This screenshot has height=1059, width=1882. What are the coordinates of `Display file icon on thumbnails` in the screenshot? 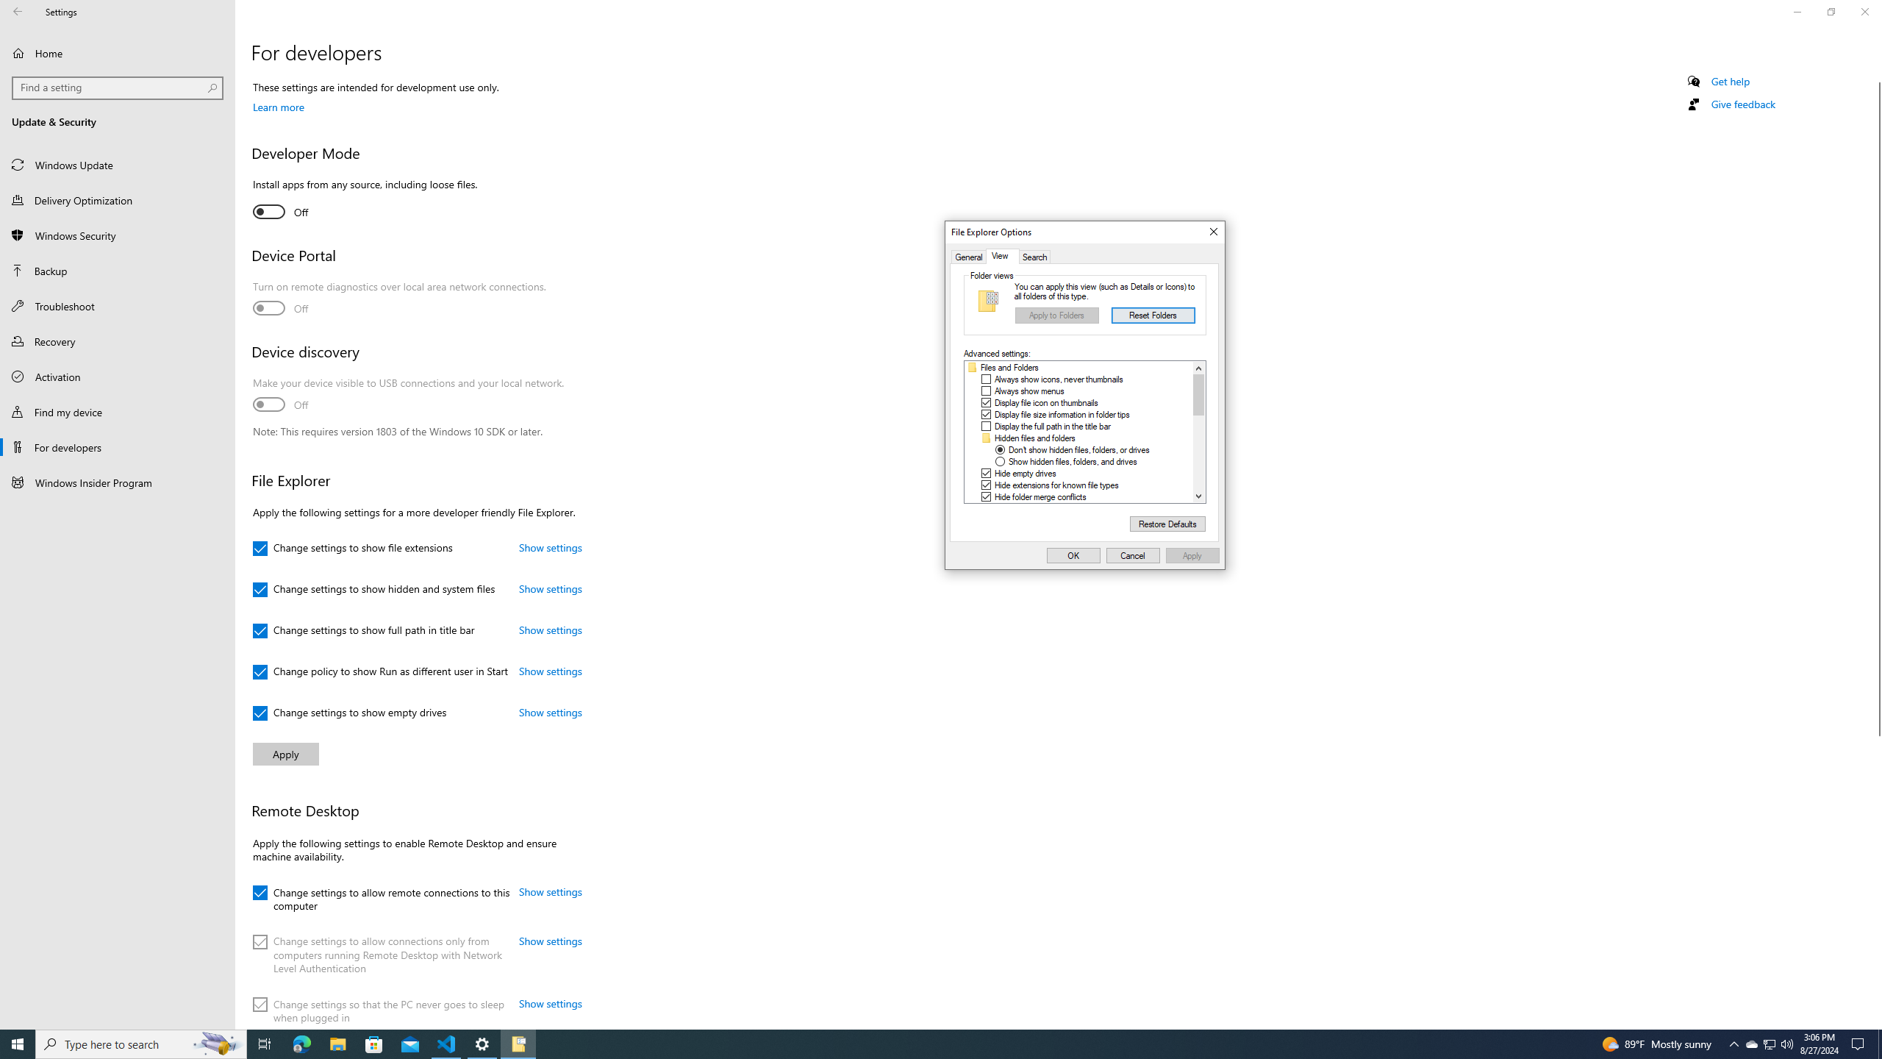 It's located at (1046, 403).